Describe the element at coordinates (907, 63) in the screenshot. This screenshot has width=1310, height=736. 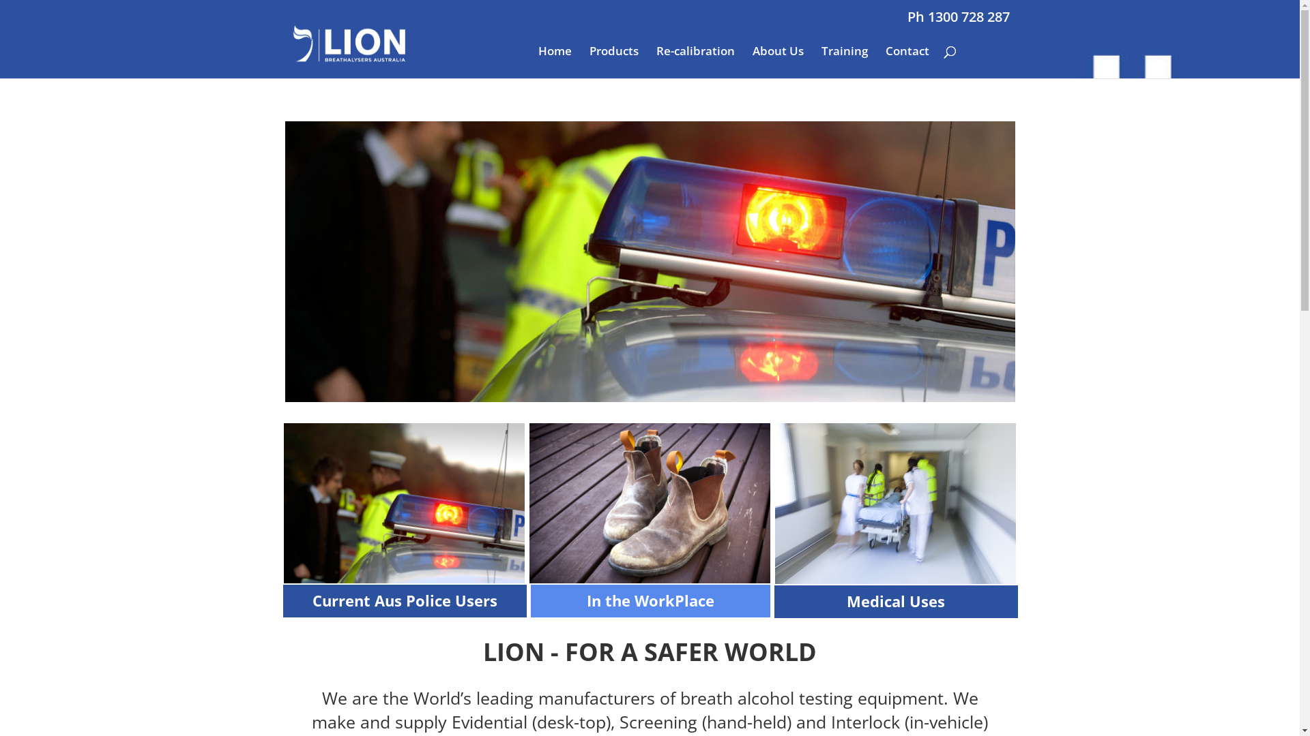
I see `Contact` at that location.